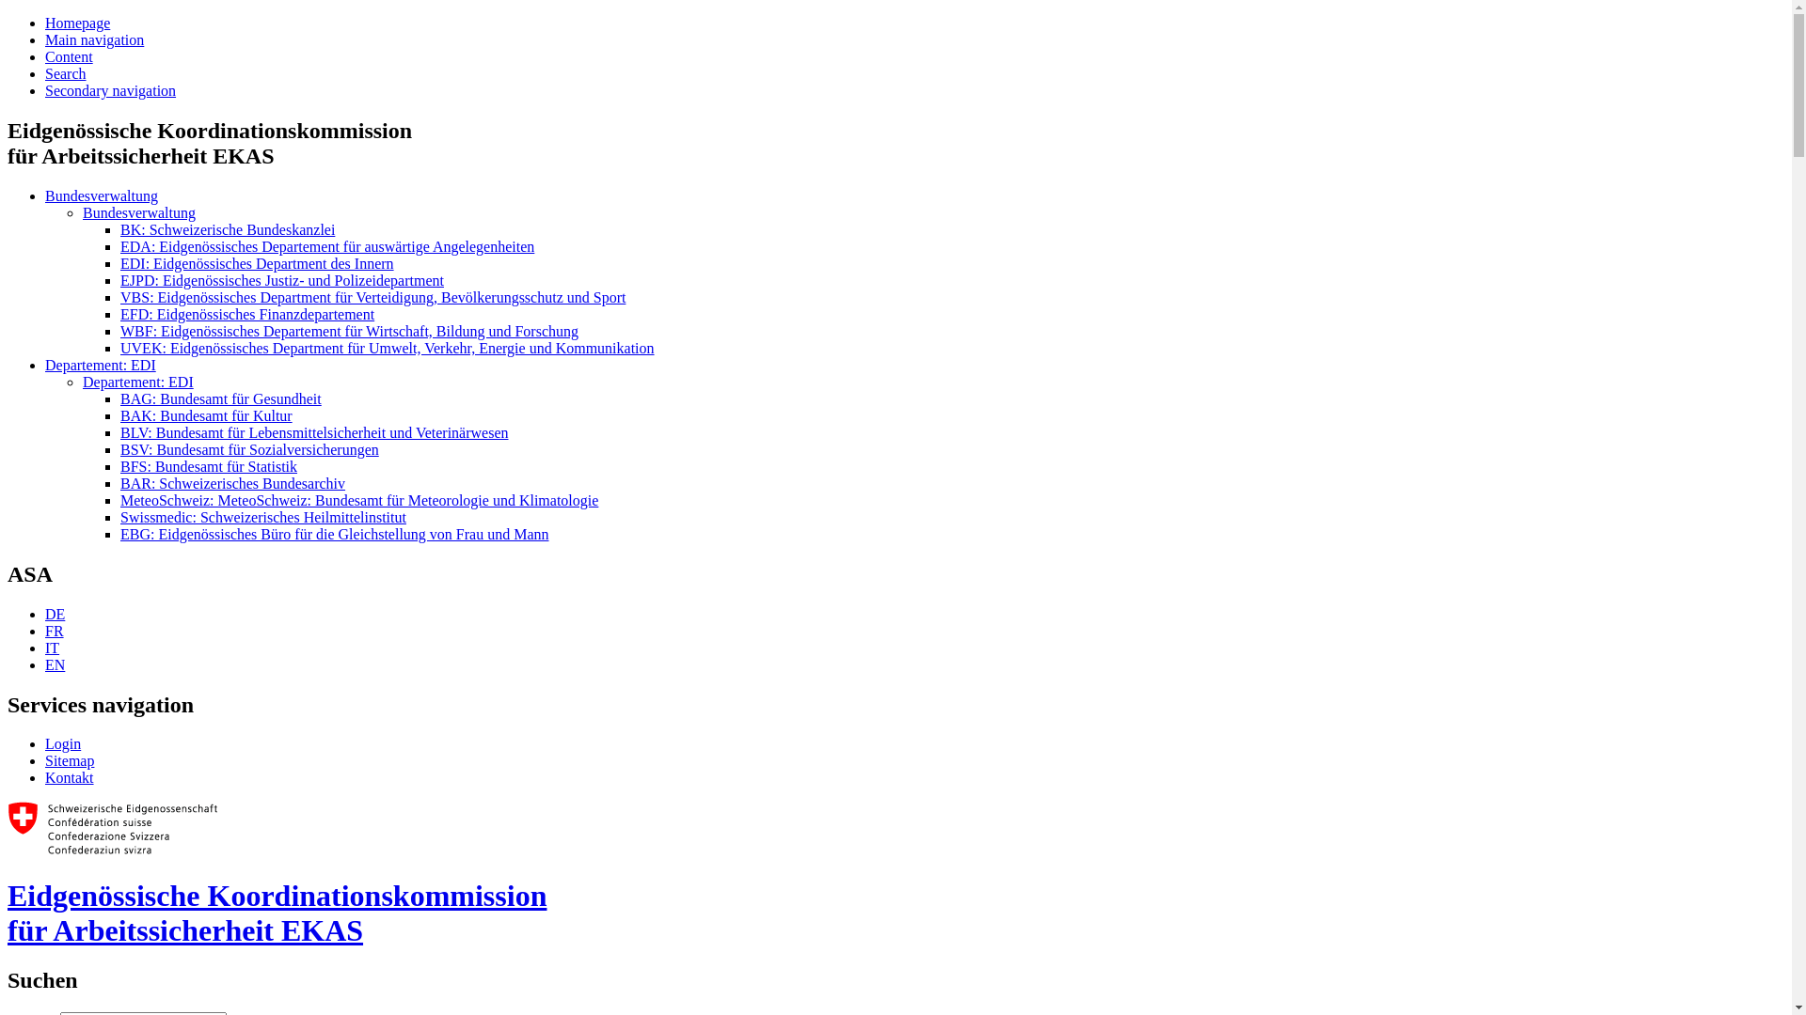 Image resolution: width=1806 pixels, height=1015 pixels. What do you see at coordinates (55, 615) in the screenshot?
I see `DE` at bounding box center [55, 615].